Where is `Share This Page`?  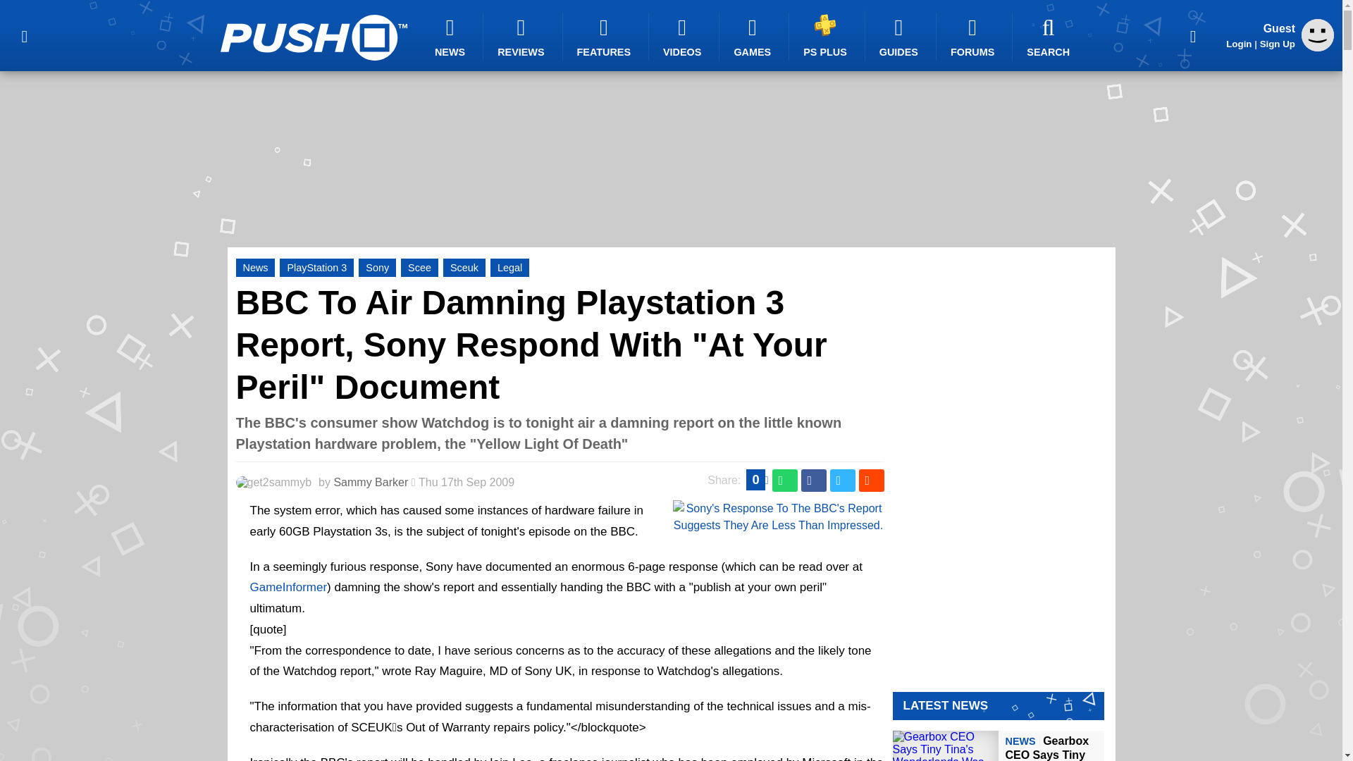
Share This Page is located at coordinates (1193, 35).